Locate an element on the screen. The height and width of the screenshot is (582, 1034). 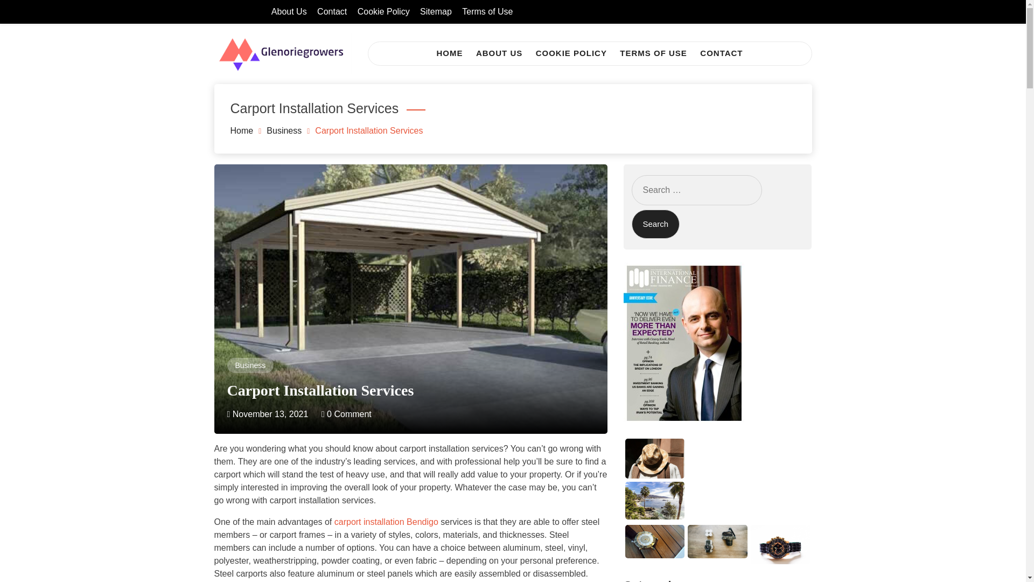
Business is located at coordinates (250, 365).